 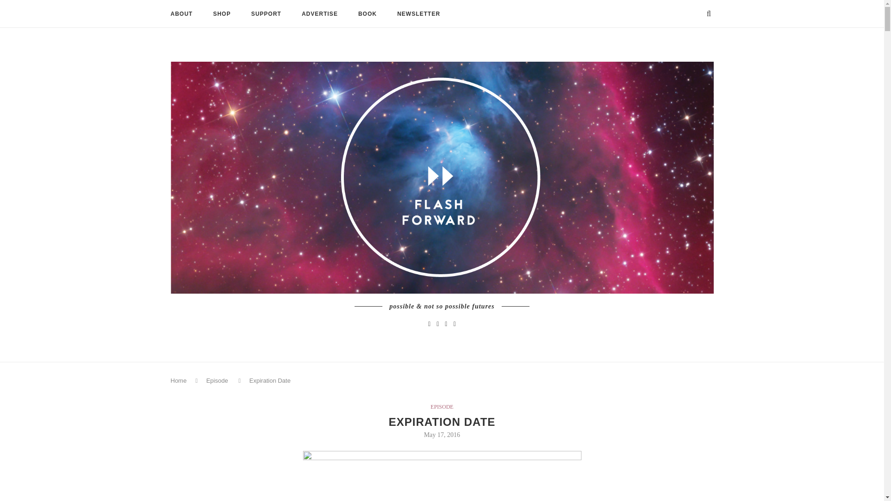 I want to click on SUPPORT, so click(x=266, y=14).